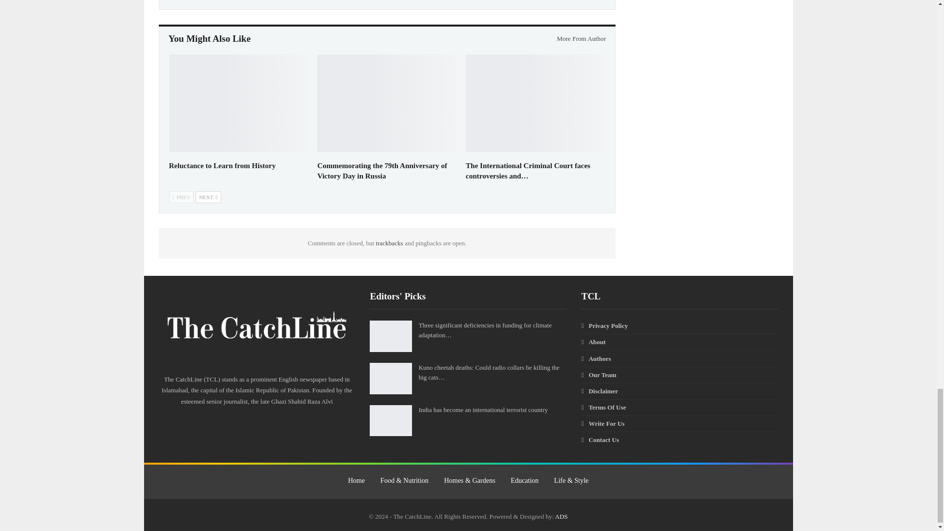 This screenshot has height=531, width=944. Describe the element at coordinates (222, 165) in the screenshot. I see `Reluctance to Learn from History` at that location.